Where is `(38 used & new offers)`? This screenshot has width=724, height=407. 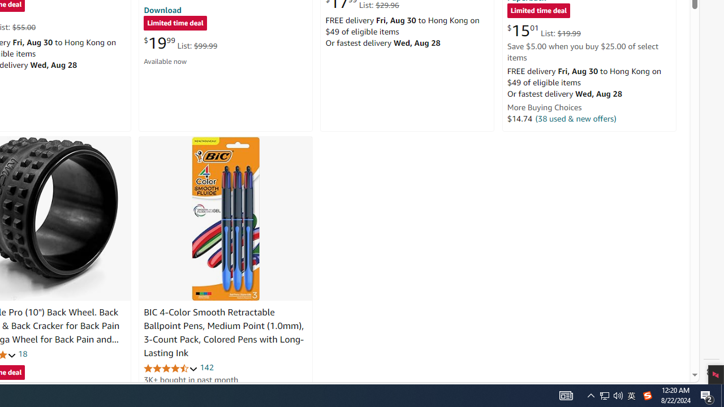 (38 used & new offers) is located at coordinates (576, 118).